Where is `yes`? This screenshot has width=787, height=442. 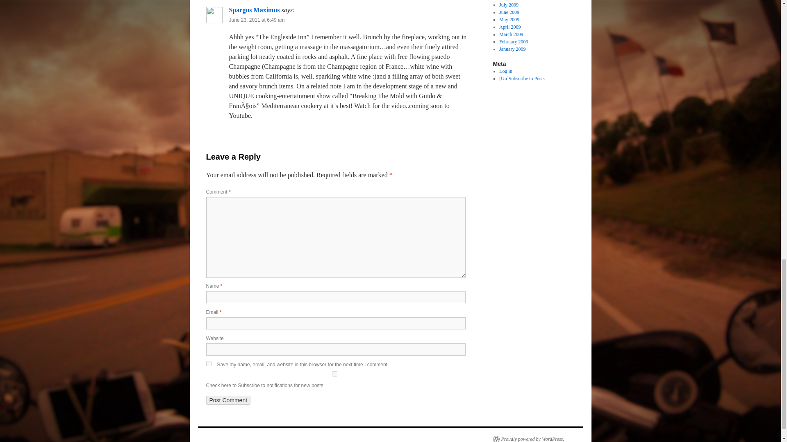
yes is located at coordinates (208, 363).